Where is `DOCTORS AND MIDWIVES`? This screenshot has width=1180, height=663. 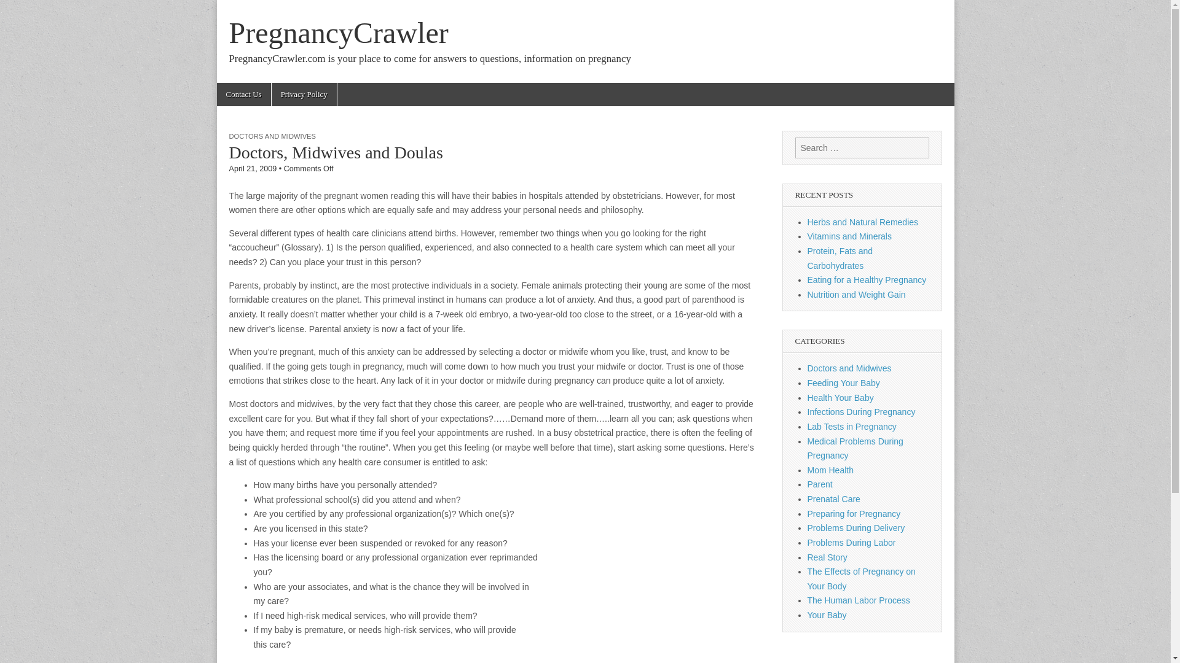
DOCTORS AND MIDWIVES is located at coordinates (272, 136).